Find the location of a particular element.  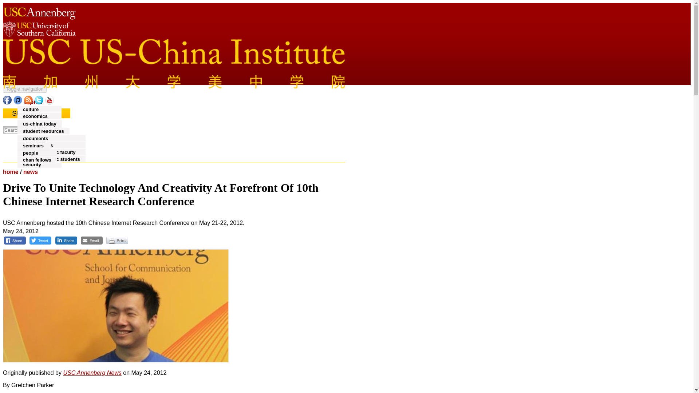

student resources is located at coordinates (43, 131).